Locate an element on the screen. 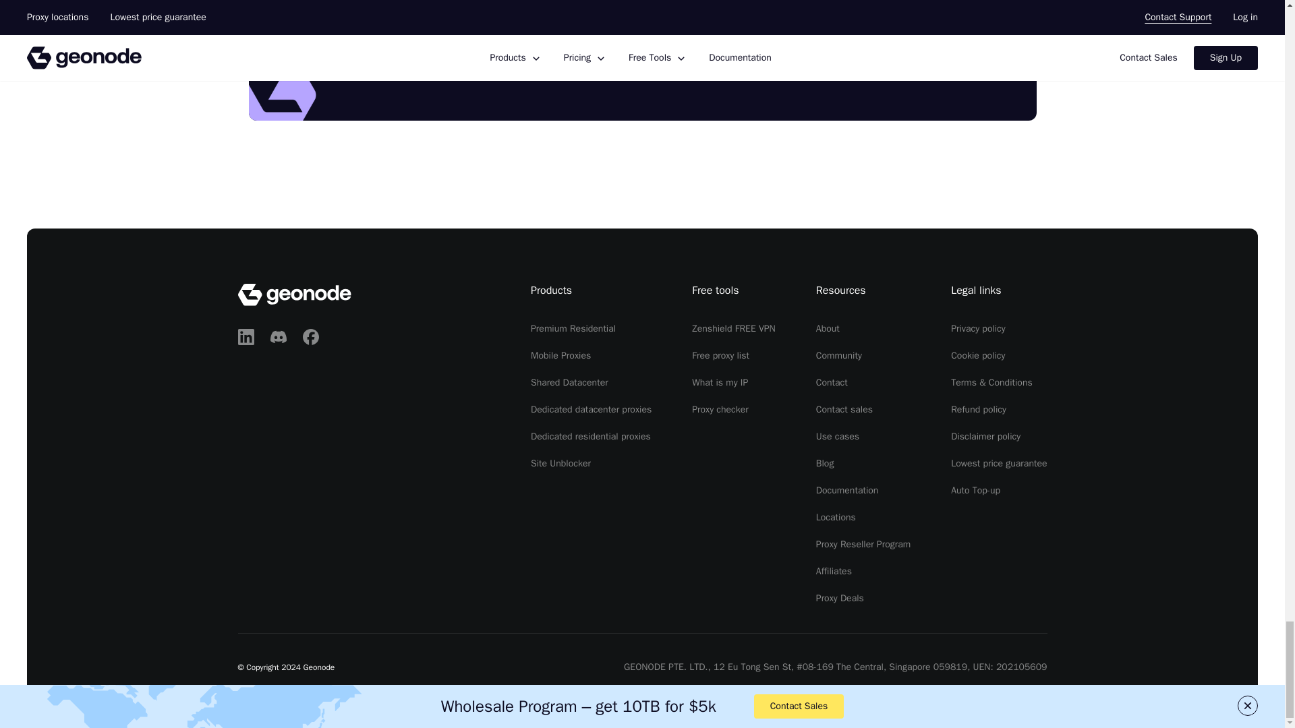  Mobile Proxies is located at coordinates (560, 355).